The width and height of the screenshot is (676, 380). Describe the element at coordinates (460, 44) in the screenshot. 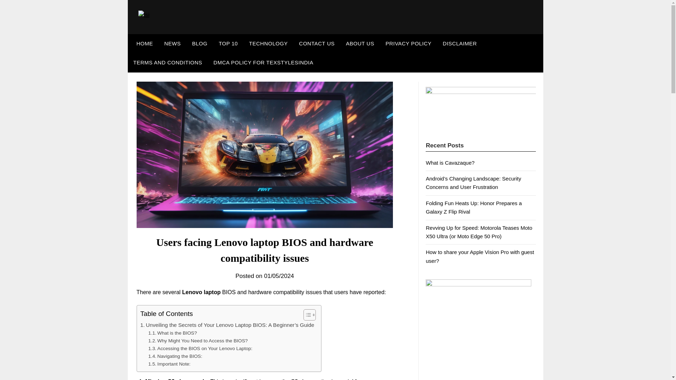

I see `DISCLAIMER` at that location.